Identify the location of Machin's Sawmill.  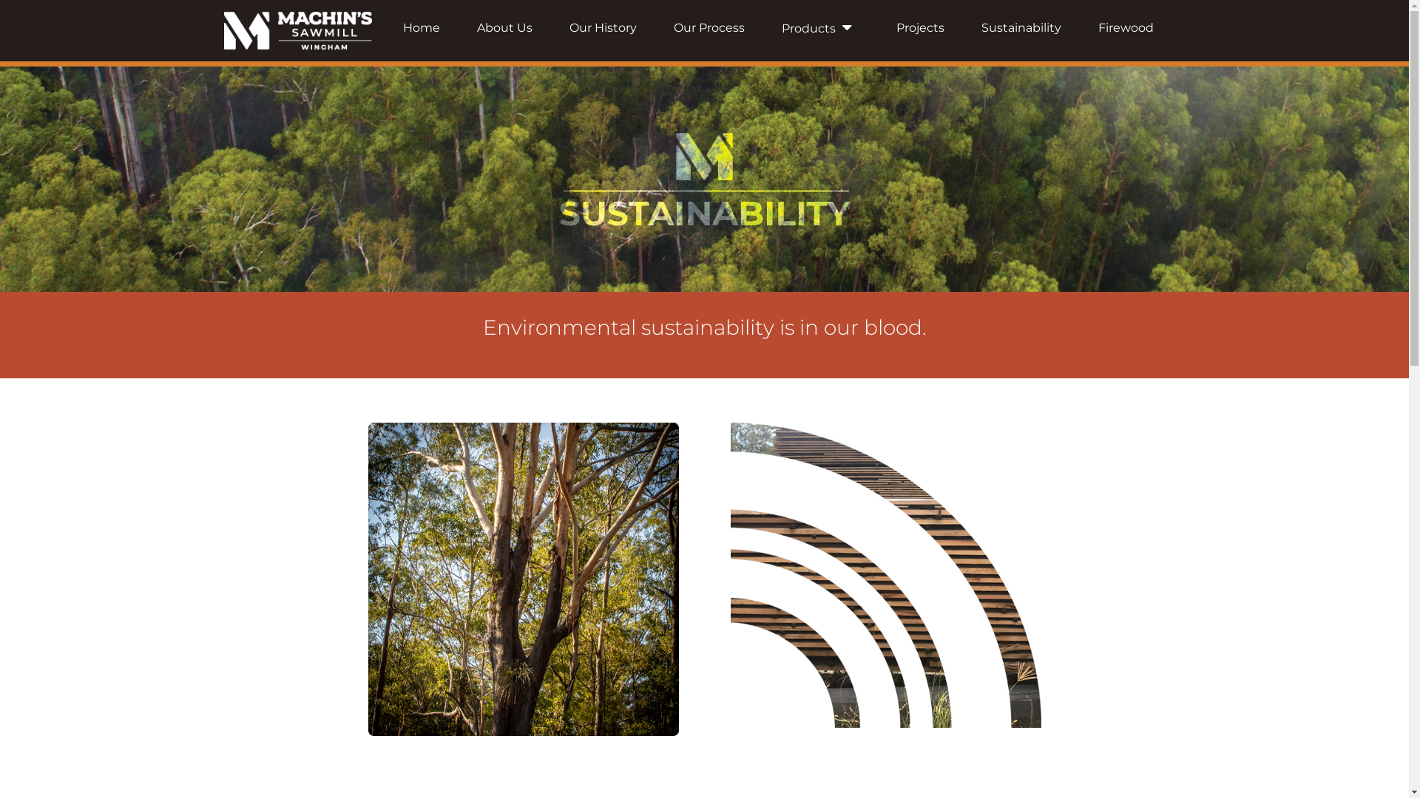
(297, 31).